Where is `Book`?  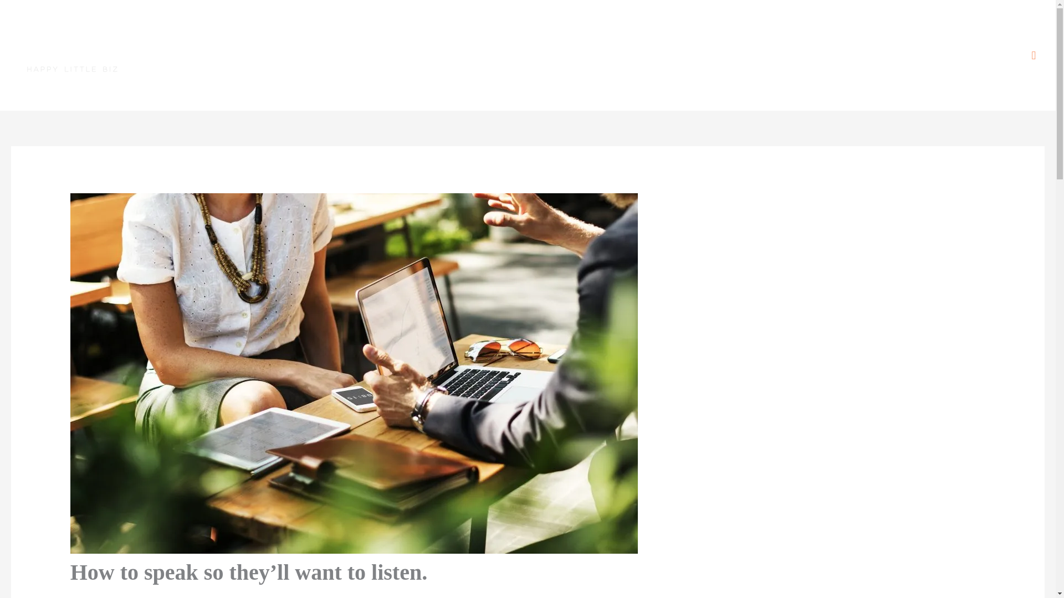
Book is located at coordinates (362, 55).